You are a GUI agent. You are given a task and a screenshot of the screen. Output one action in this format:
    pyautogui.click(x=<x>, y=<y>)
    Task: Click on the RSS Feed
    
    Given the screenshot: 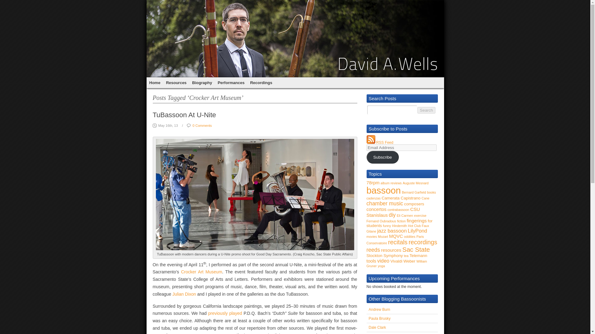 What is the action you would take?
    pyautogui.click(x=385, y=142)
    